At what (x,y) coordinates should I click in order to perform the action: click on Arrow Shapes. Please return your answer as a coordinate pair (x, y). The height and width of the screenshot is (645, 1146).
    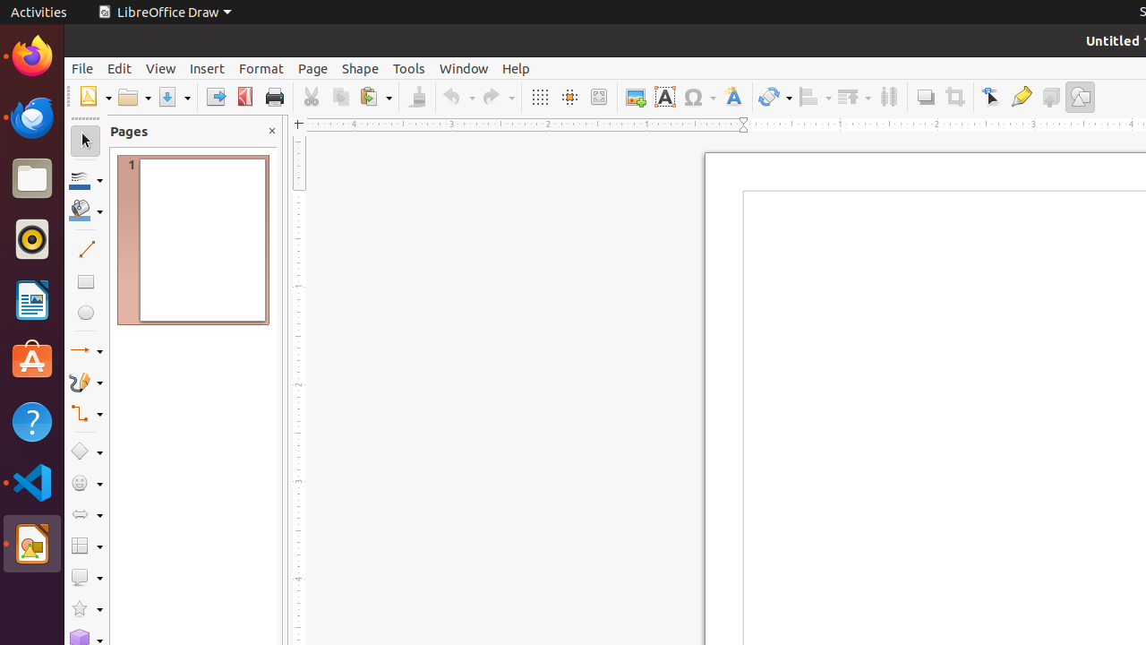
    Looking at the image, I should click on (86, 514).